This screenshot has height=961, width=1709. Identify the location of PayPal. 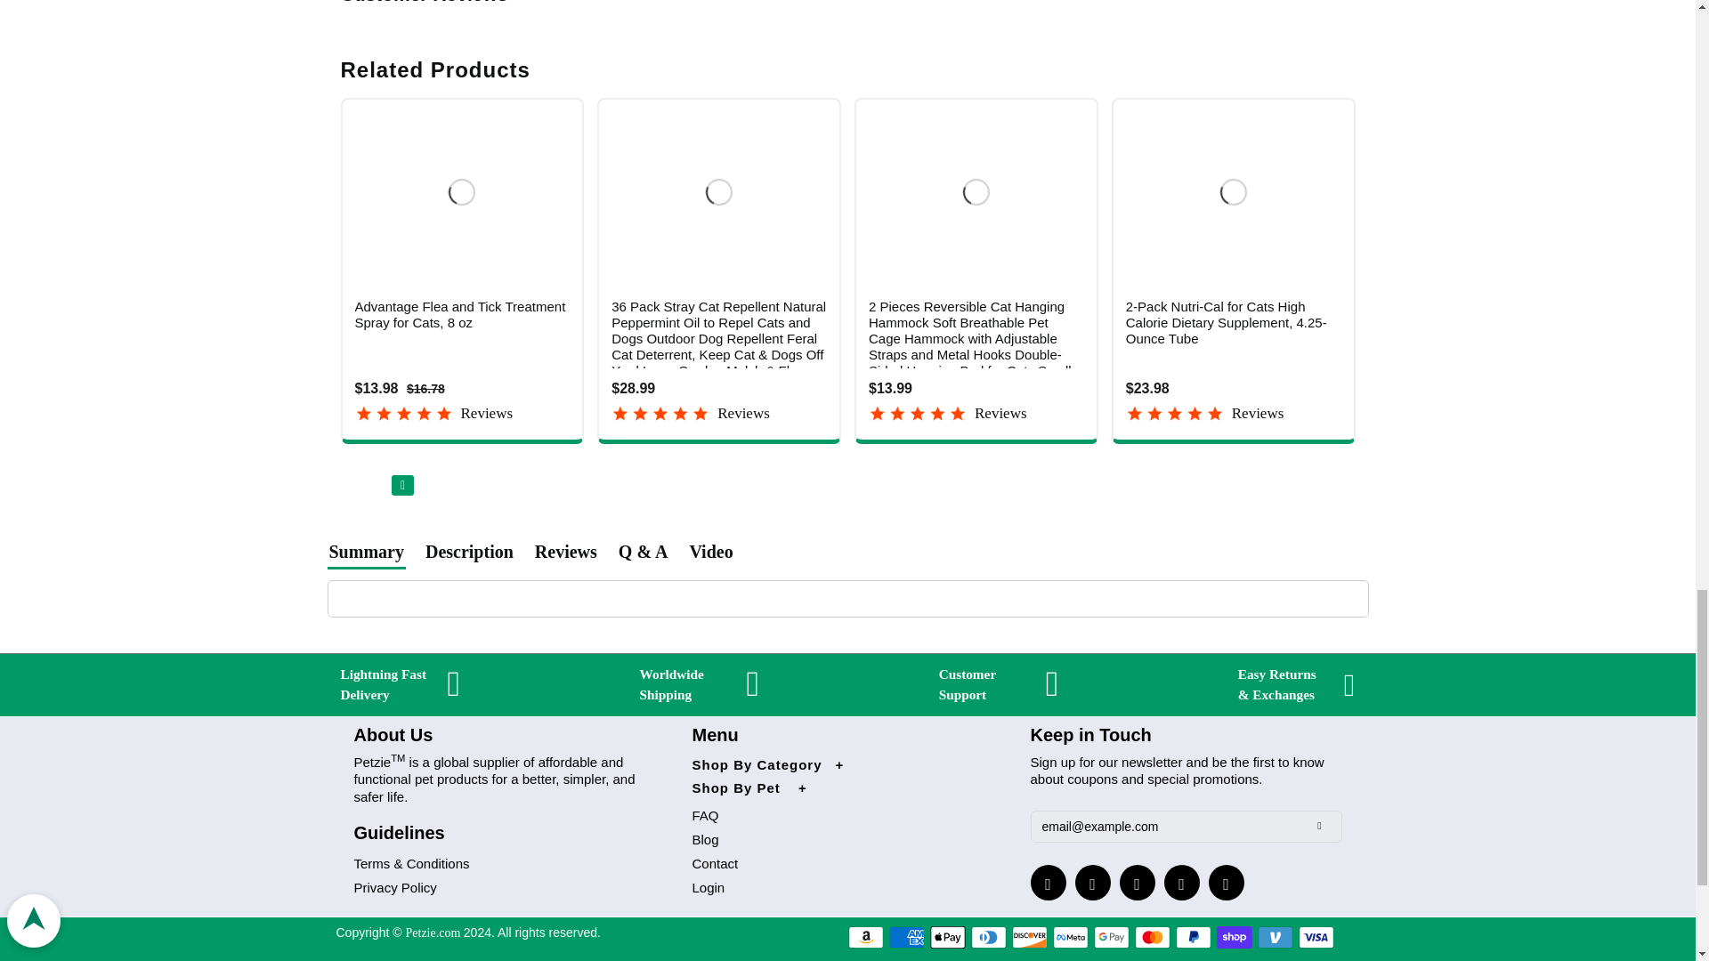
(1193, 937).